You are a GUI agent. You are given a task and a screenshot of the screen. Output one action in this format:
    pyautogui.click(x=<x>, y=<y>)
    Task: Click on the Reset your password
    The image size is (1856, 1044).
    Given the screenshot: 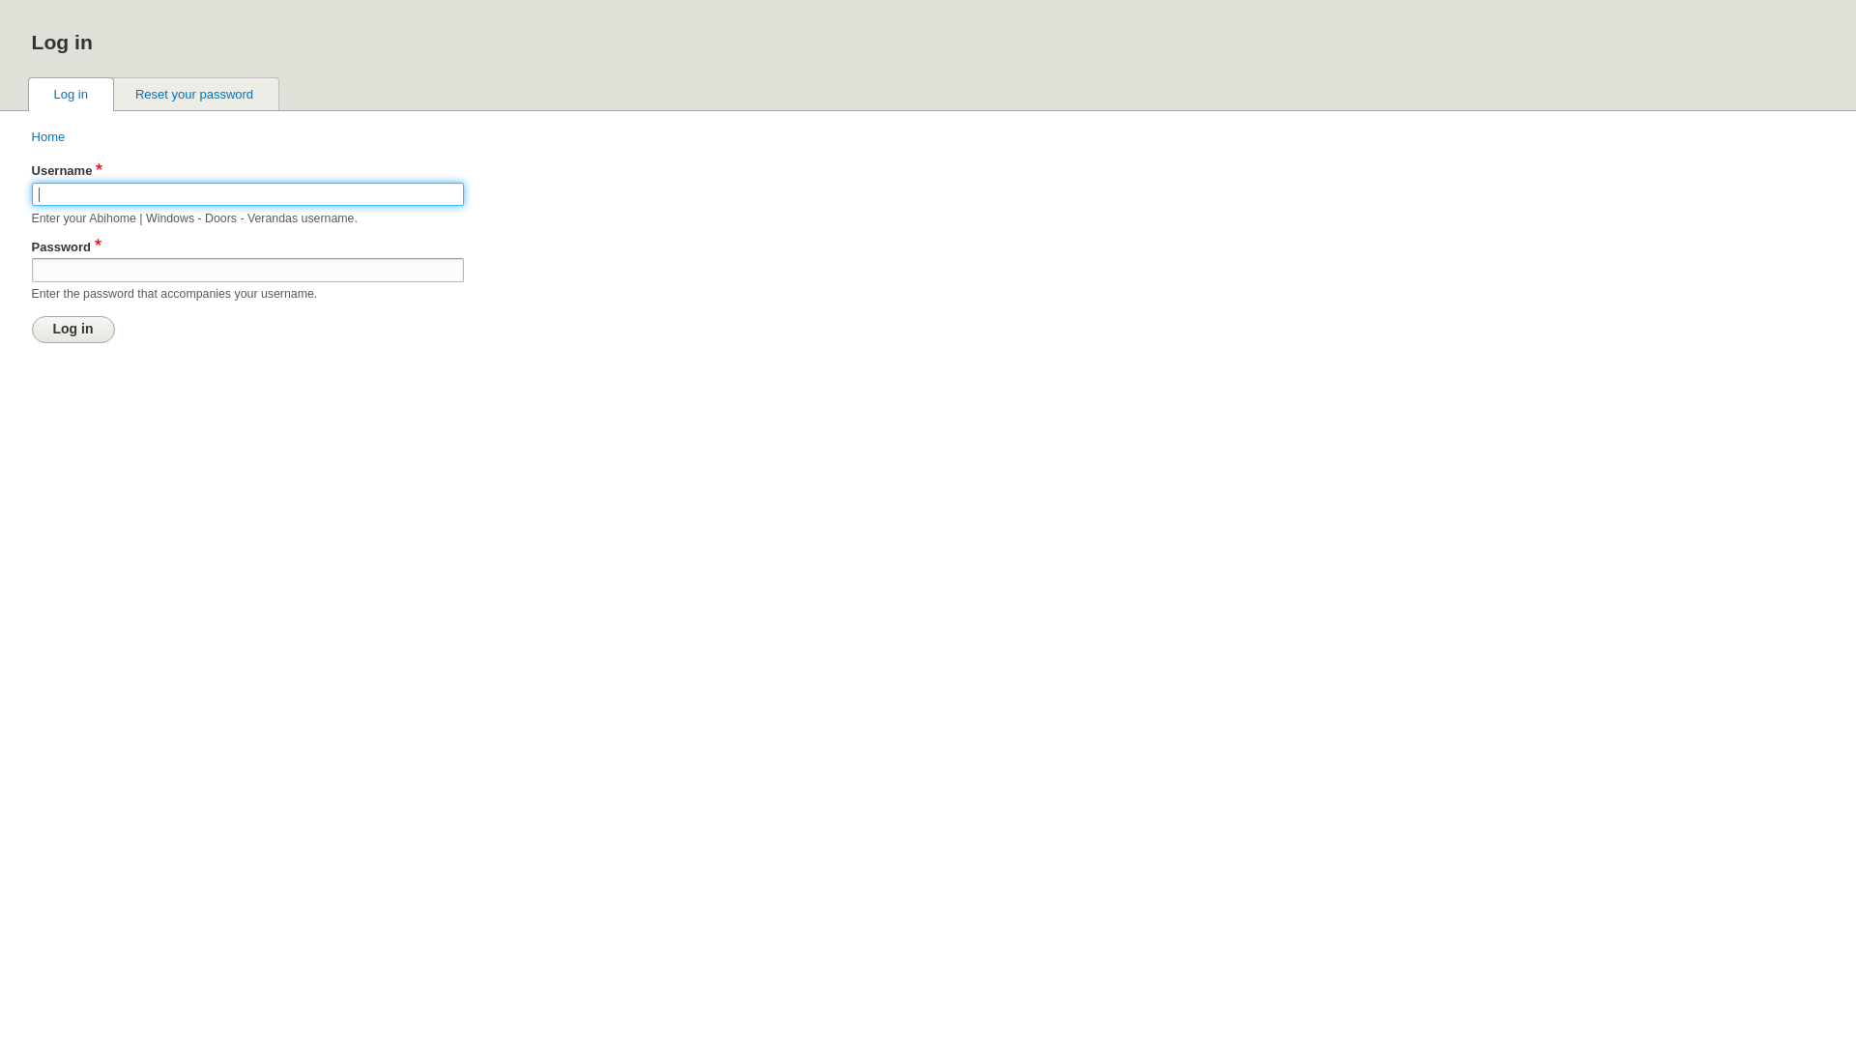 What is the action you would take?
    pyautogui.click(x=194, y=95)
    